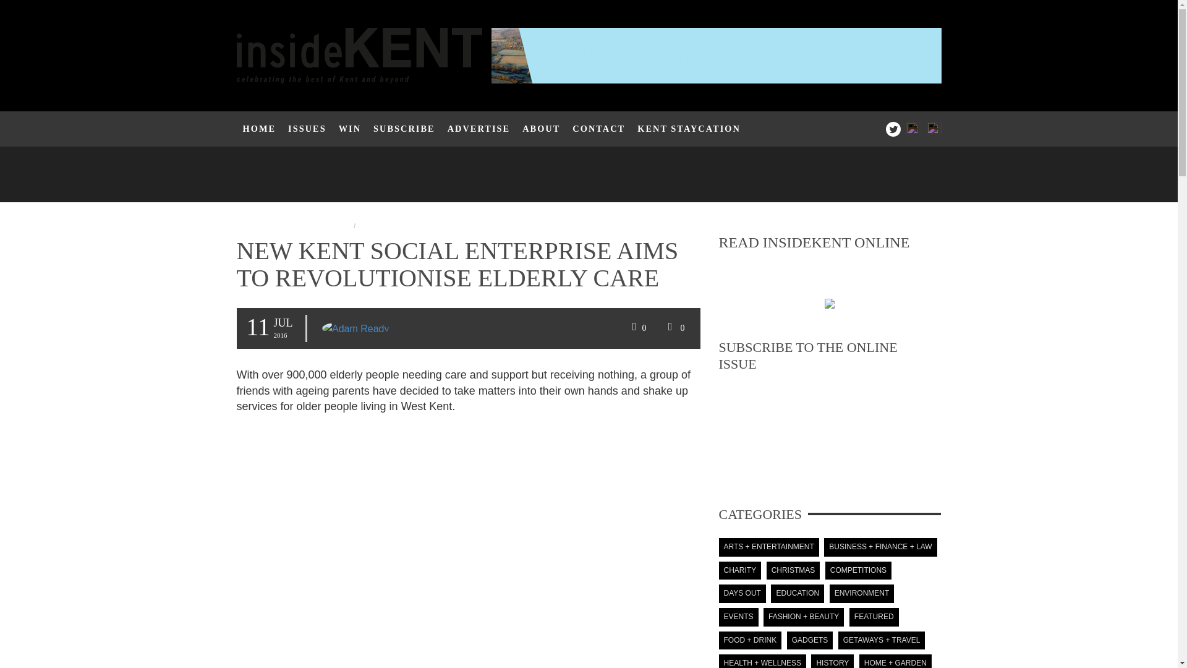  I want to click on SUBSCRIBE, so click(404, 129).